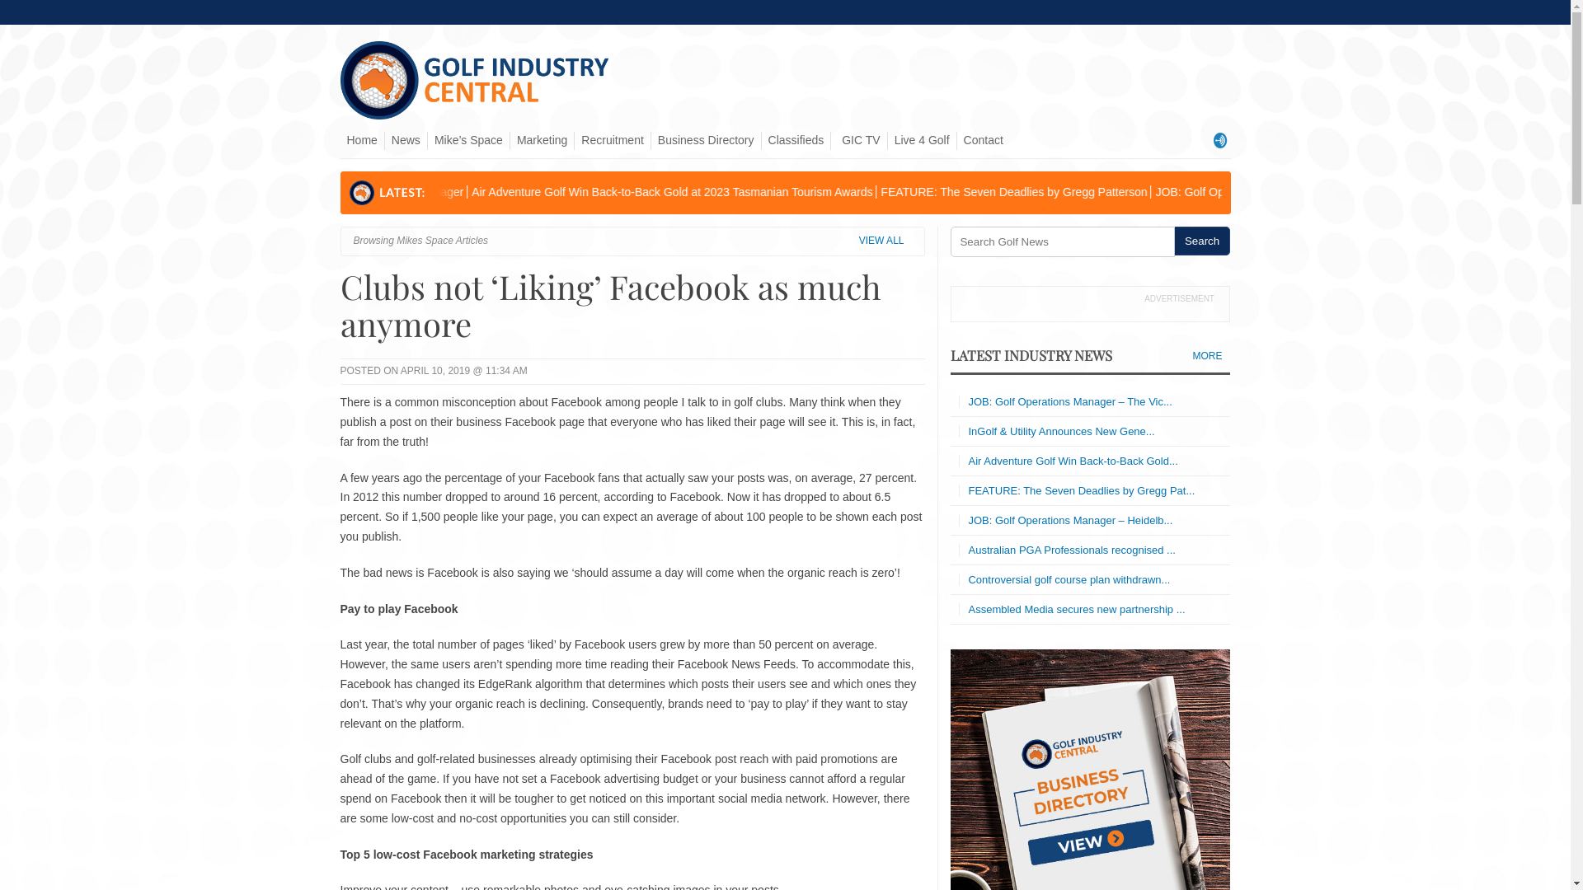 This screenshot has height=890, width=1583. Describe the element at coordinates (1203, 241) in the screenshot. I see `Search` at that location.